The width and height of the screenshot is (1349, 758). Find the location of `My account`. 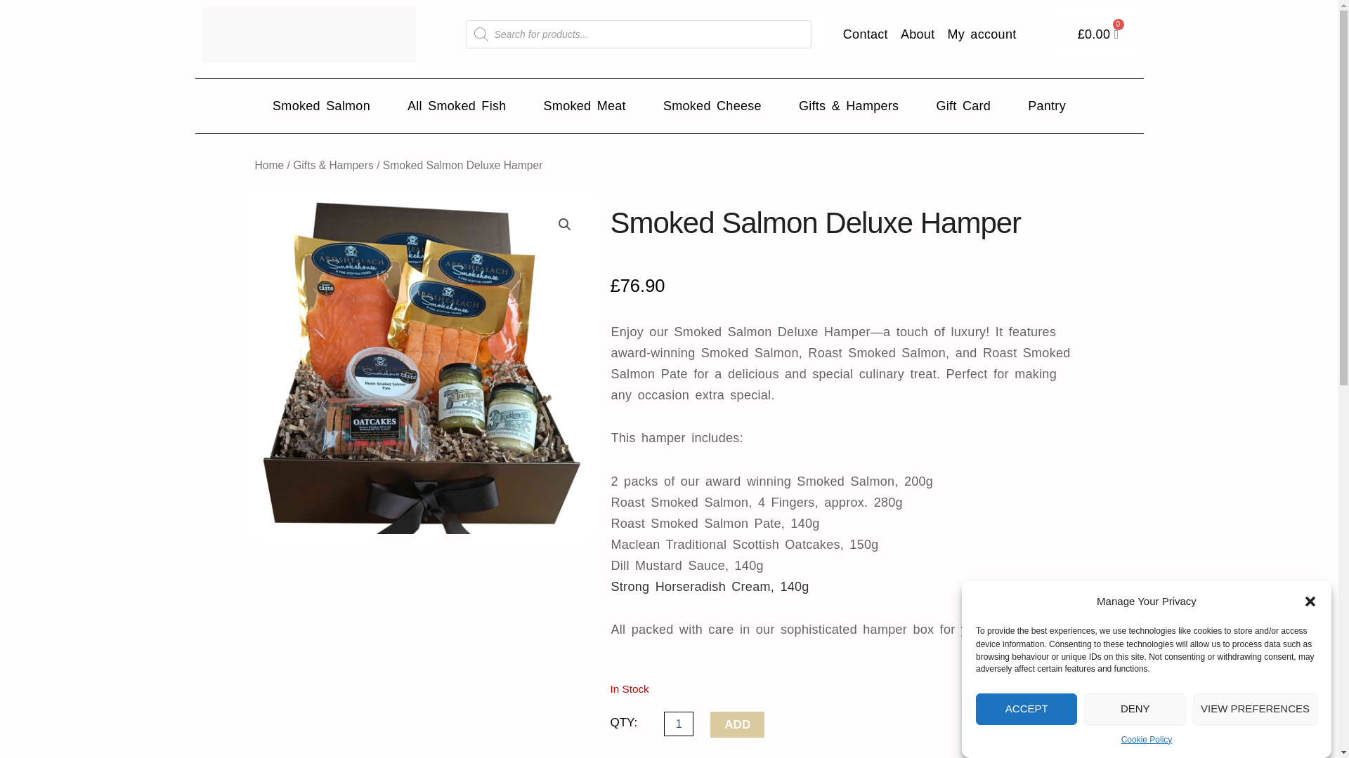

My account is located at coordinates (981, 34).